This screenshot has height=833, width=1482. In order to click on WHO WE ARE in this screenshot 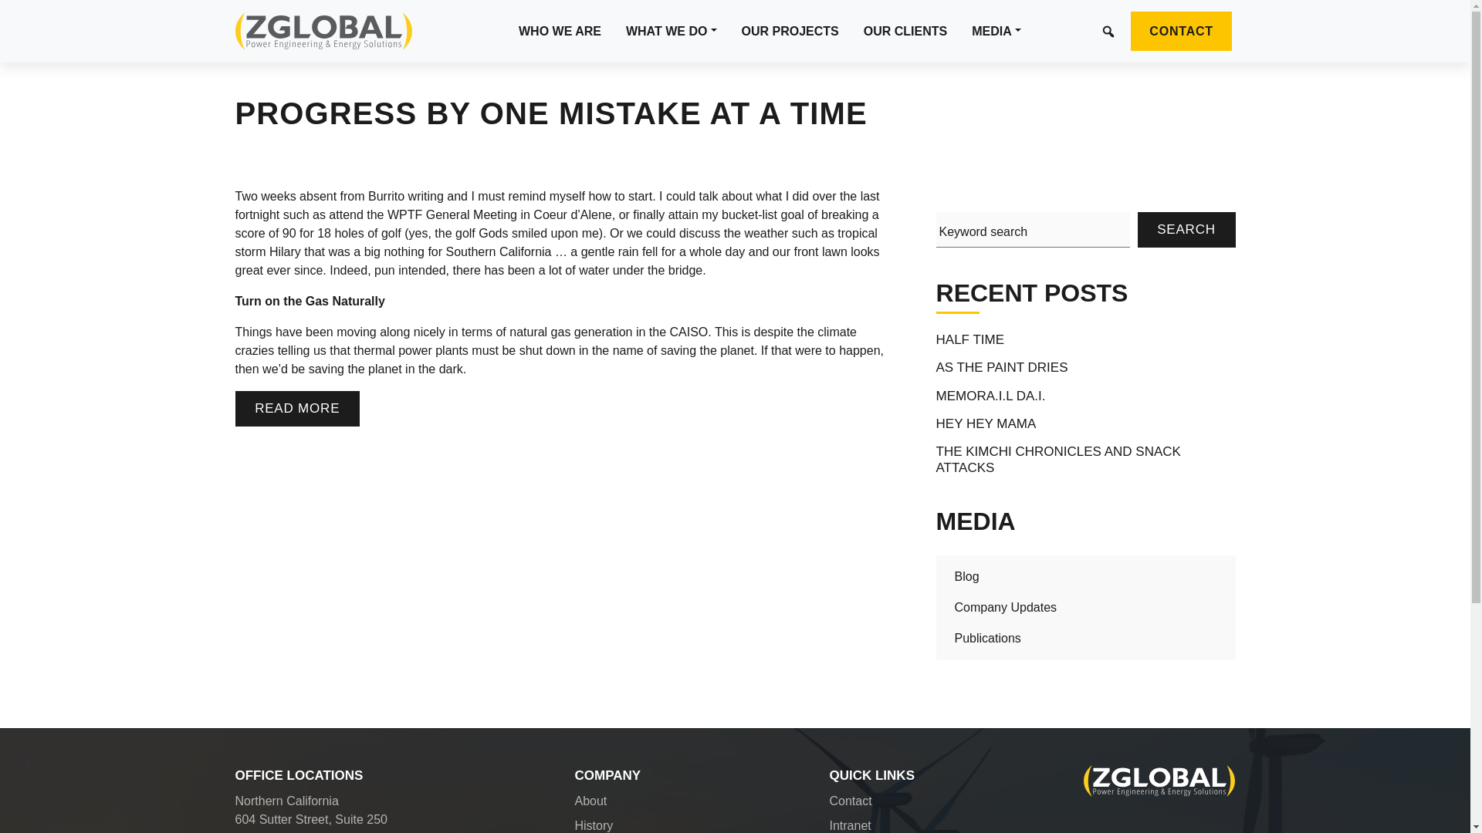, I will do `click(560, 31)`.